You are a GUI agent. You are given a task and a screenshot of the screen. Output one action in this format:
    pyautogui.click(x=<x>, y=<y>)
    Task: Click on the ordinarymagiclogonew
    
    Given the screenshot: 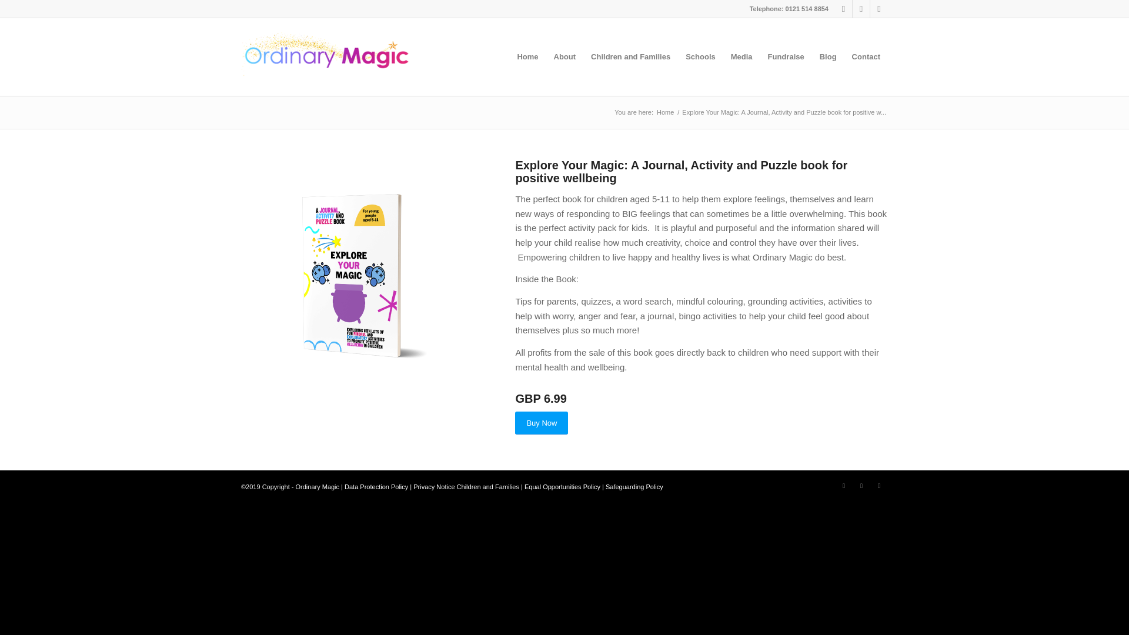 What is the action you would take?
    pyautogui.click(x=326, y=57)
    